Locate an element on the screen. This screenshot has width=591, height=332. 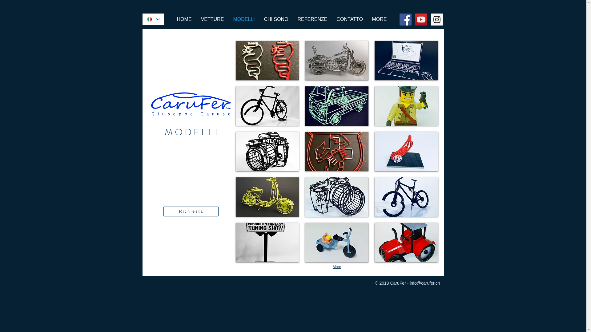
CONTATTO is located at coordinates (350, 19).